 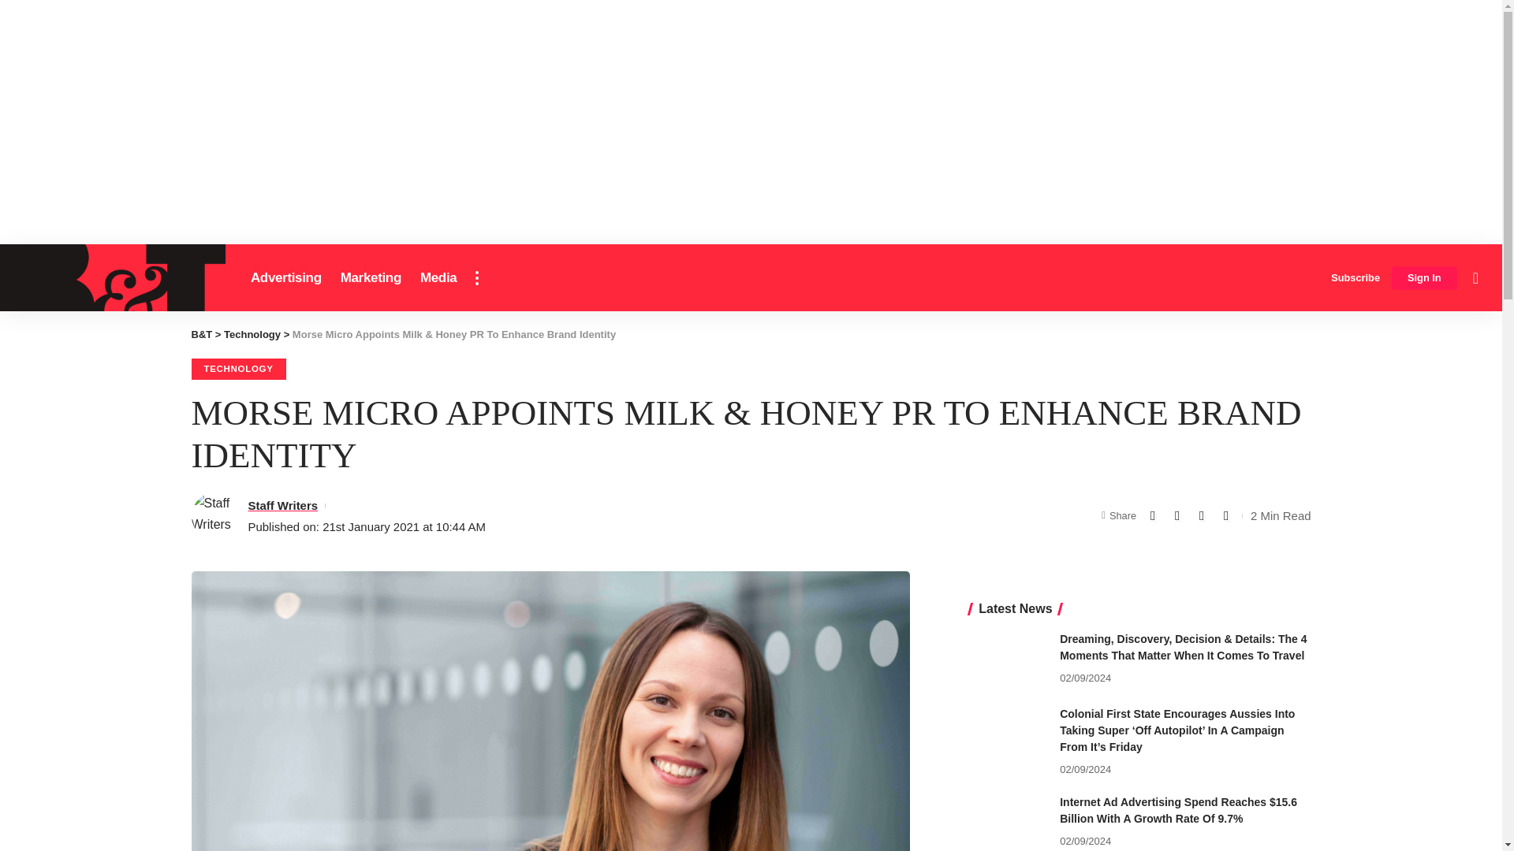 What do you see at coordinates (285, 277) in the screenshot?
I see `Advertising` at bounding box center [285, 277].